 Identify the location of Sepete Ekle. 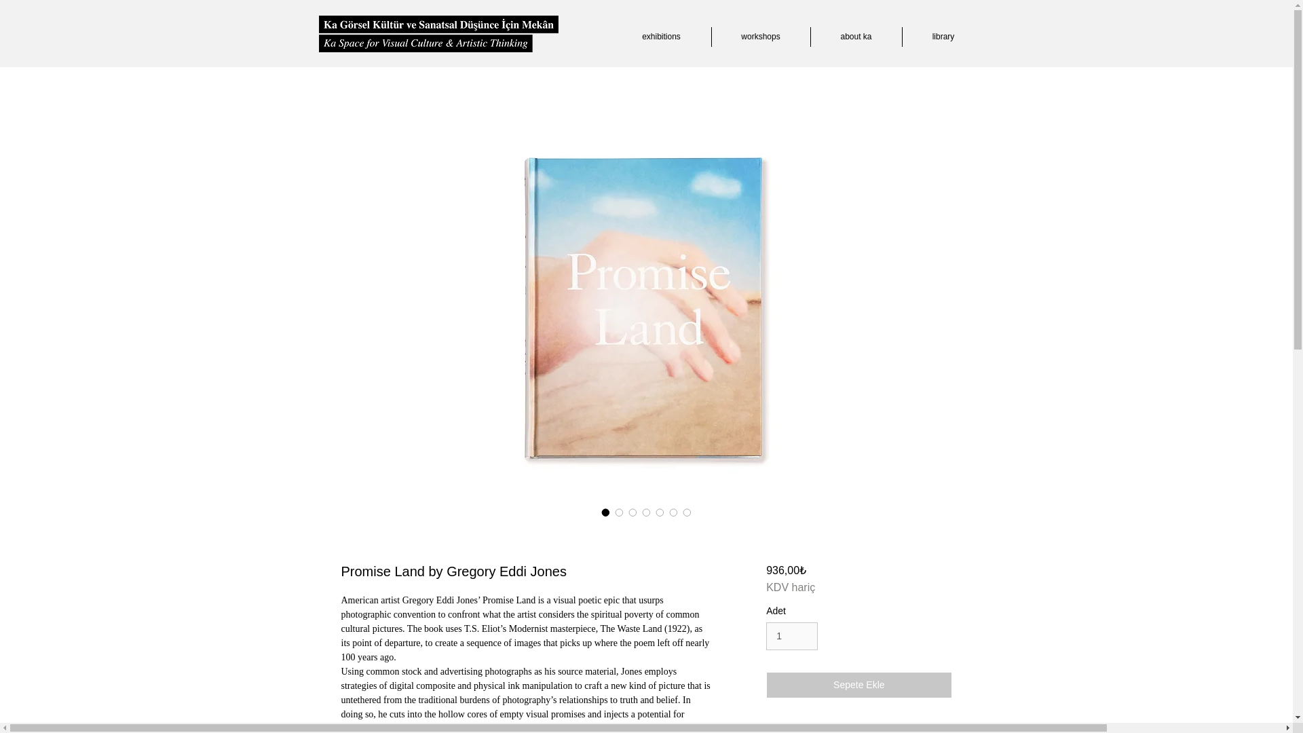
(858, 685).